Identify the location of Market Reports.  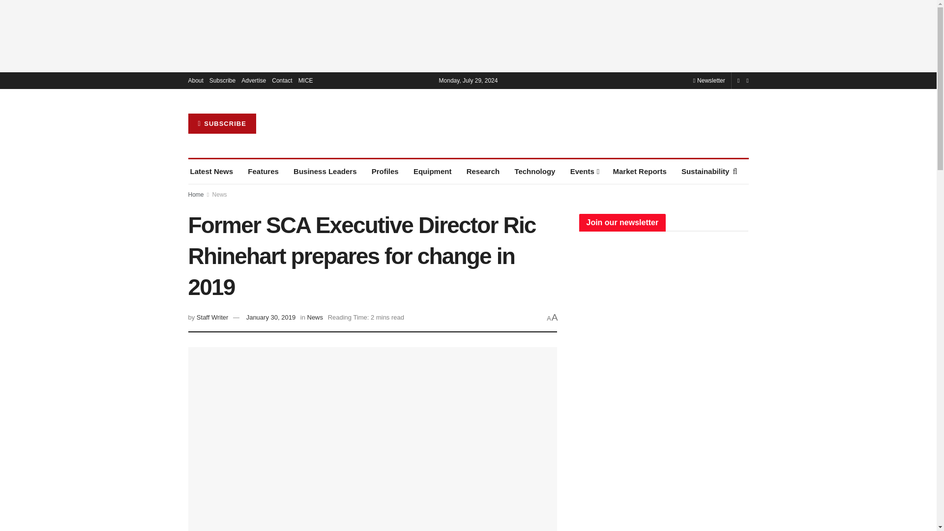
(639, 171).